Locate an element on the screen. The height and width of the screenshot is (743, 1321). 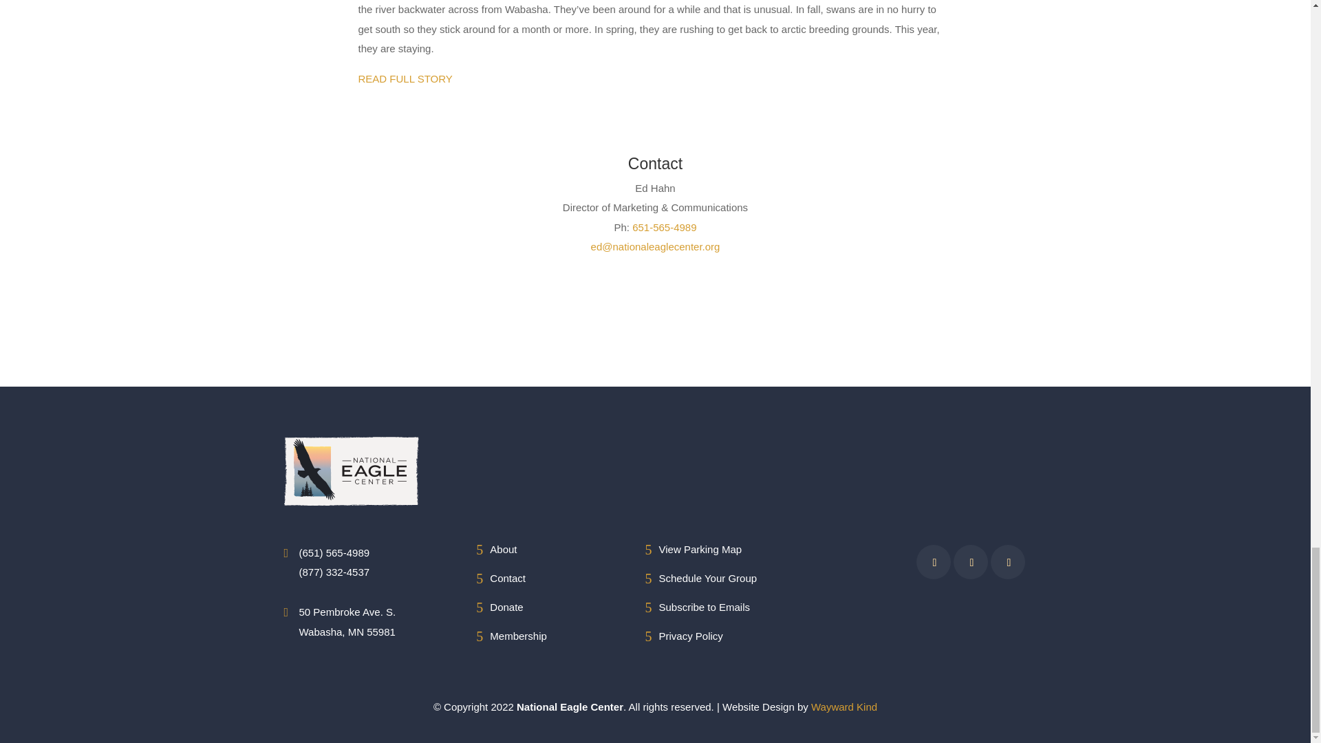
Follow on Facebook is located at coordinates (934, 563).